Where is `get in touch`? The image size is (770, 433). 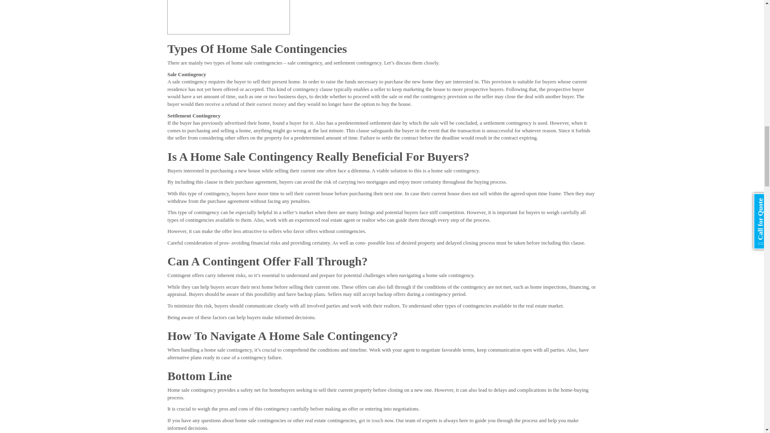 get in touch is located at coordinates (371, 420).